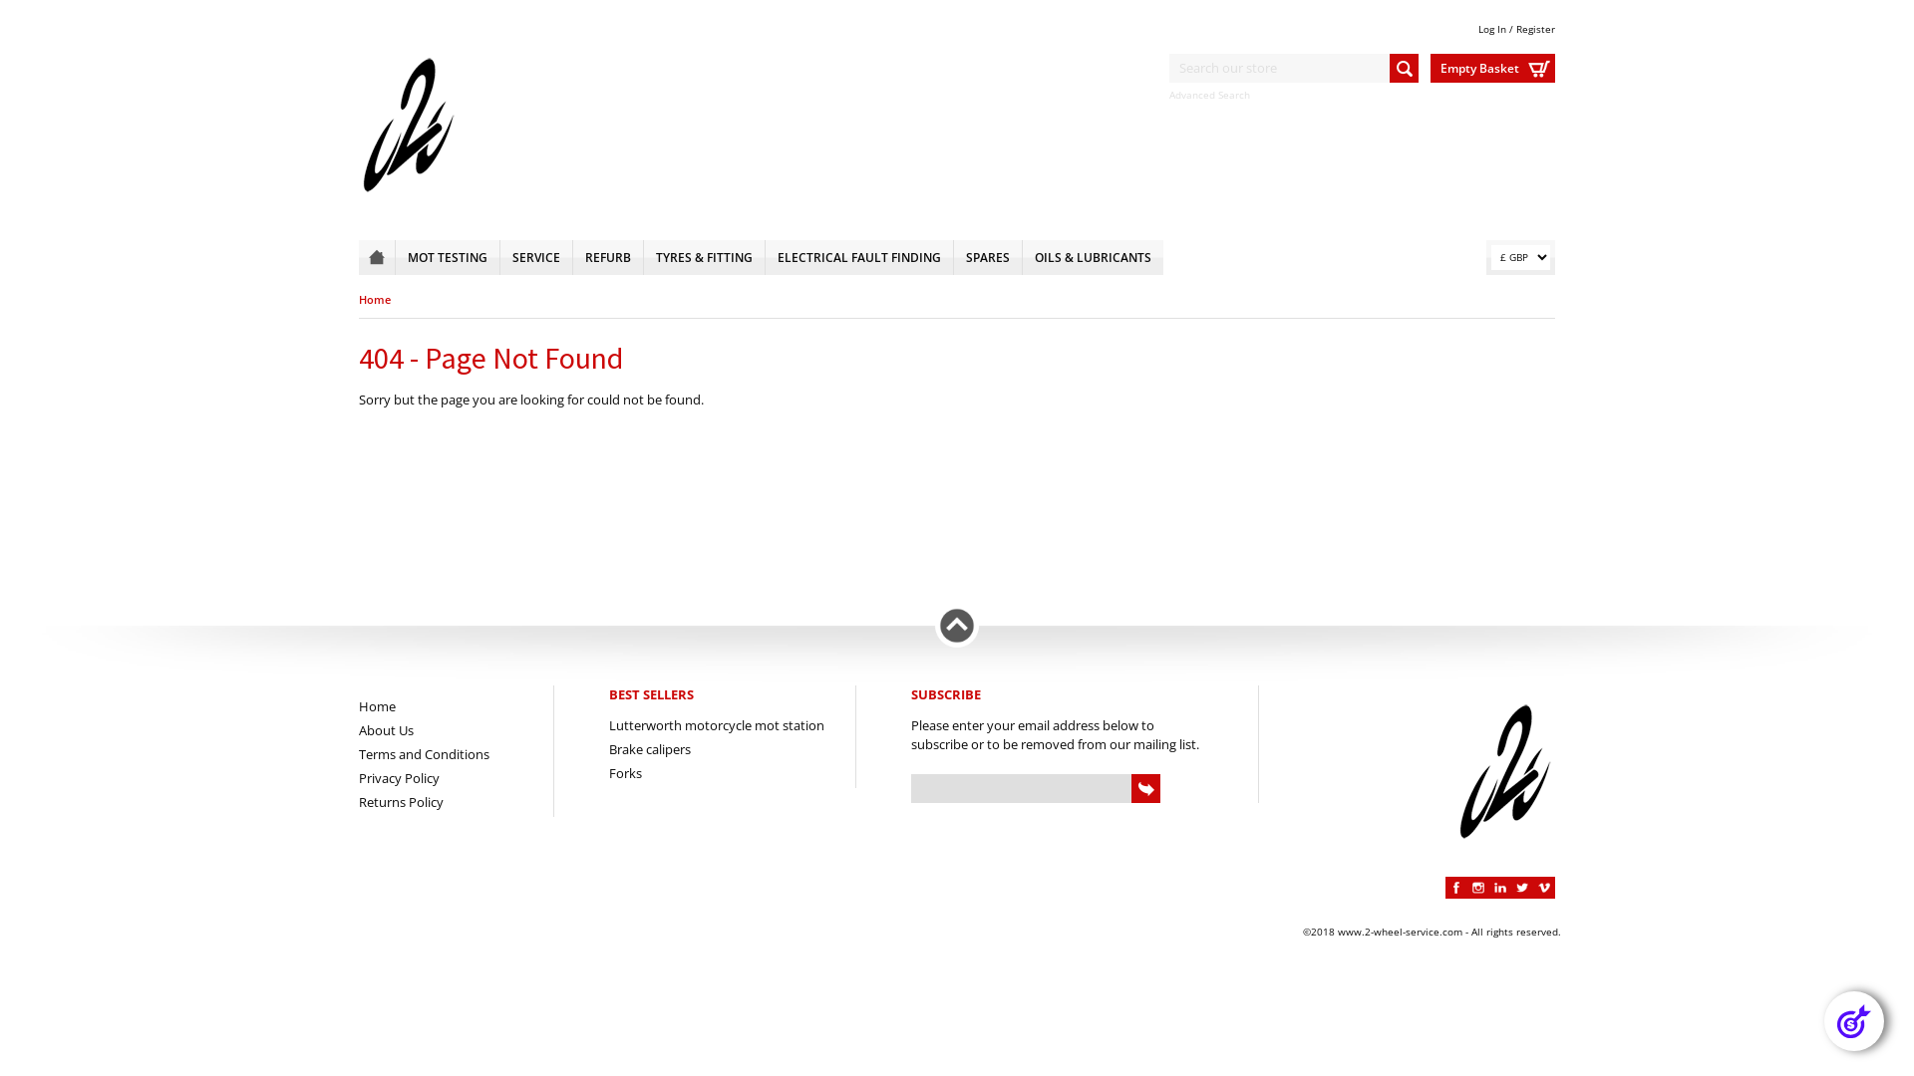 The height and width of the screenshot is (1076, 1914). I want to click on Facebook, so click(1456, 888).